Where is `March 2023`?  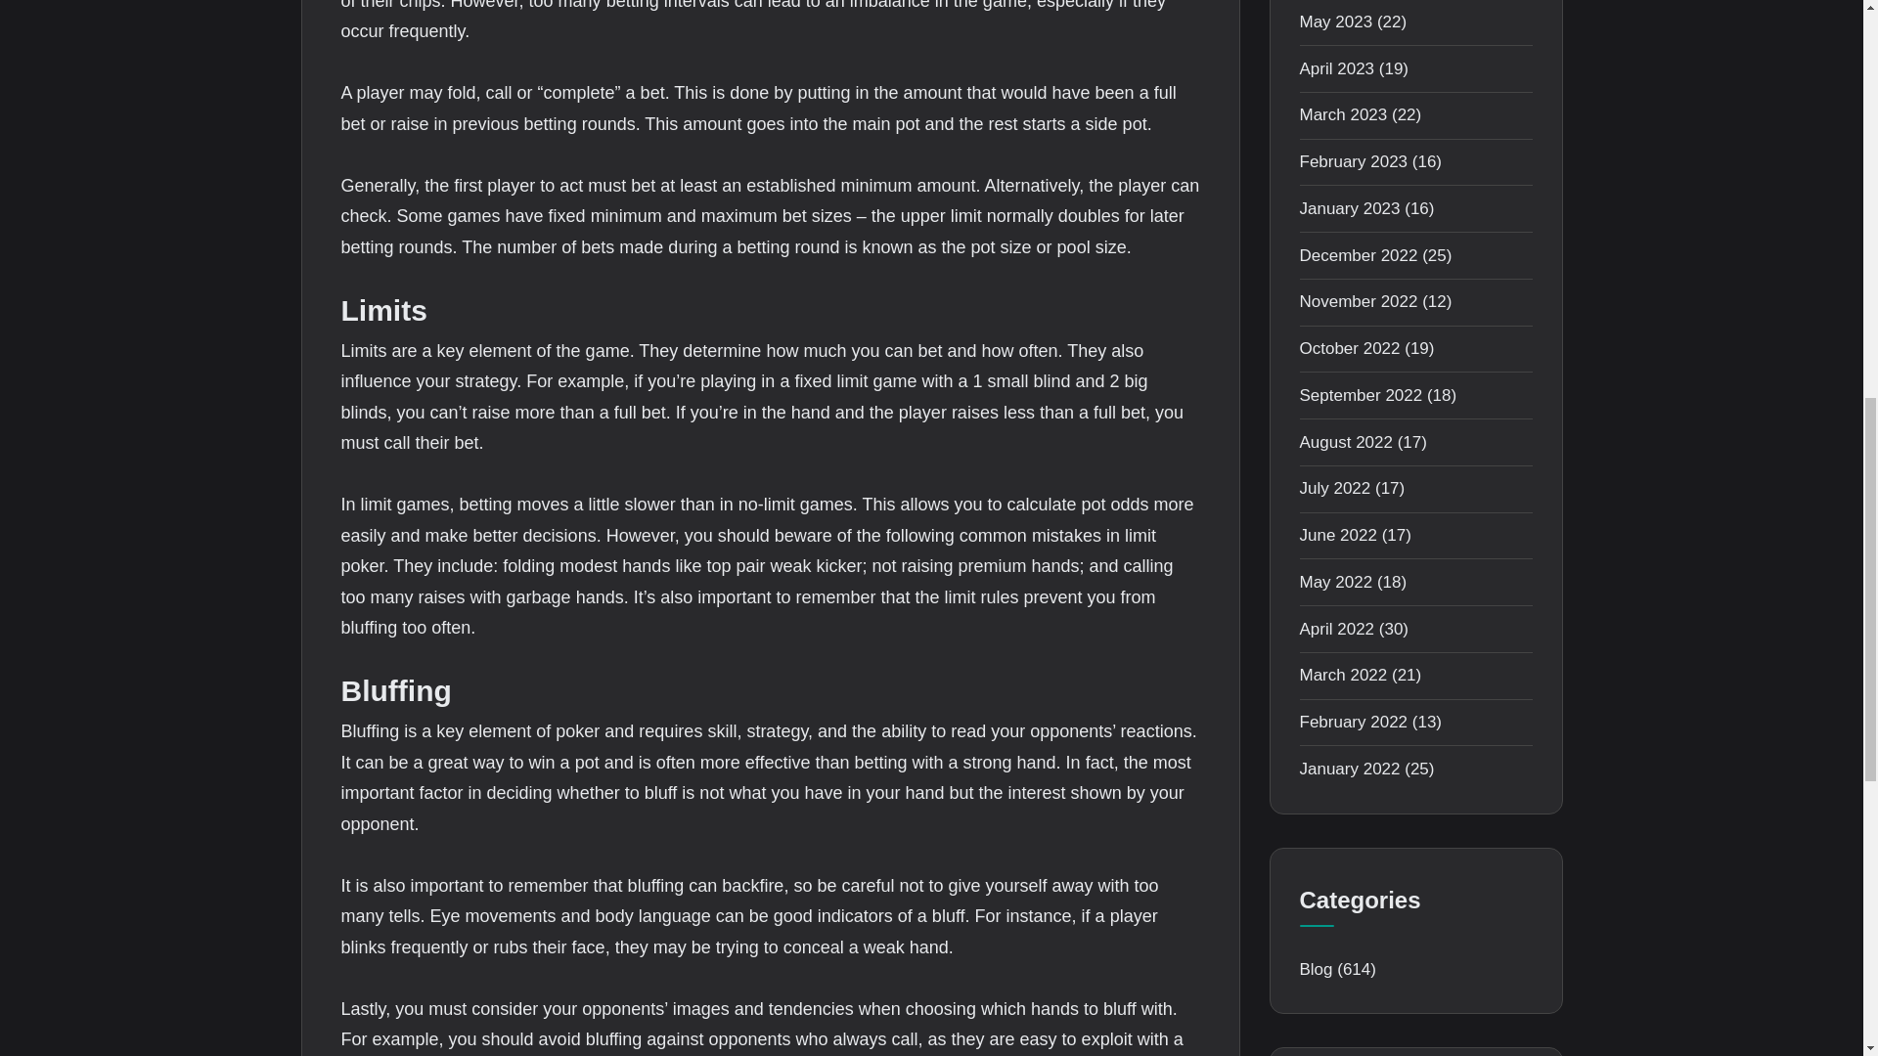
March 2023 is located at coordinates (1343, 115).